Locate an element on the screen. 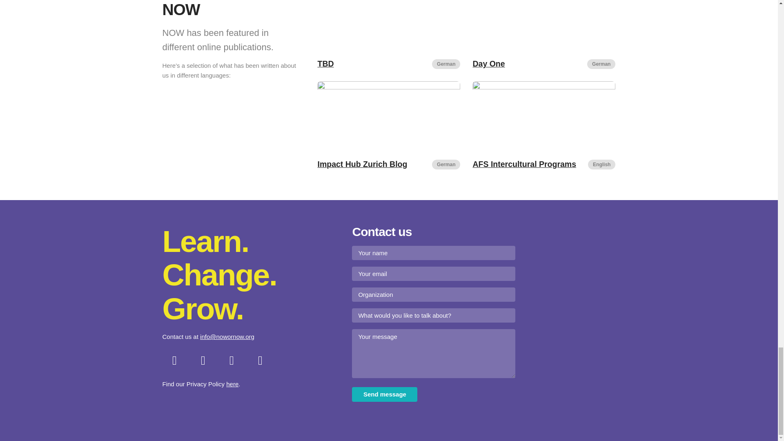  Impact Hub Zurich Blog is located at coordinates (362, 164).